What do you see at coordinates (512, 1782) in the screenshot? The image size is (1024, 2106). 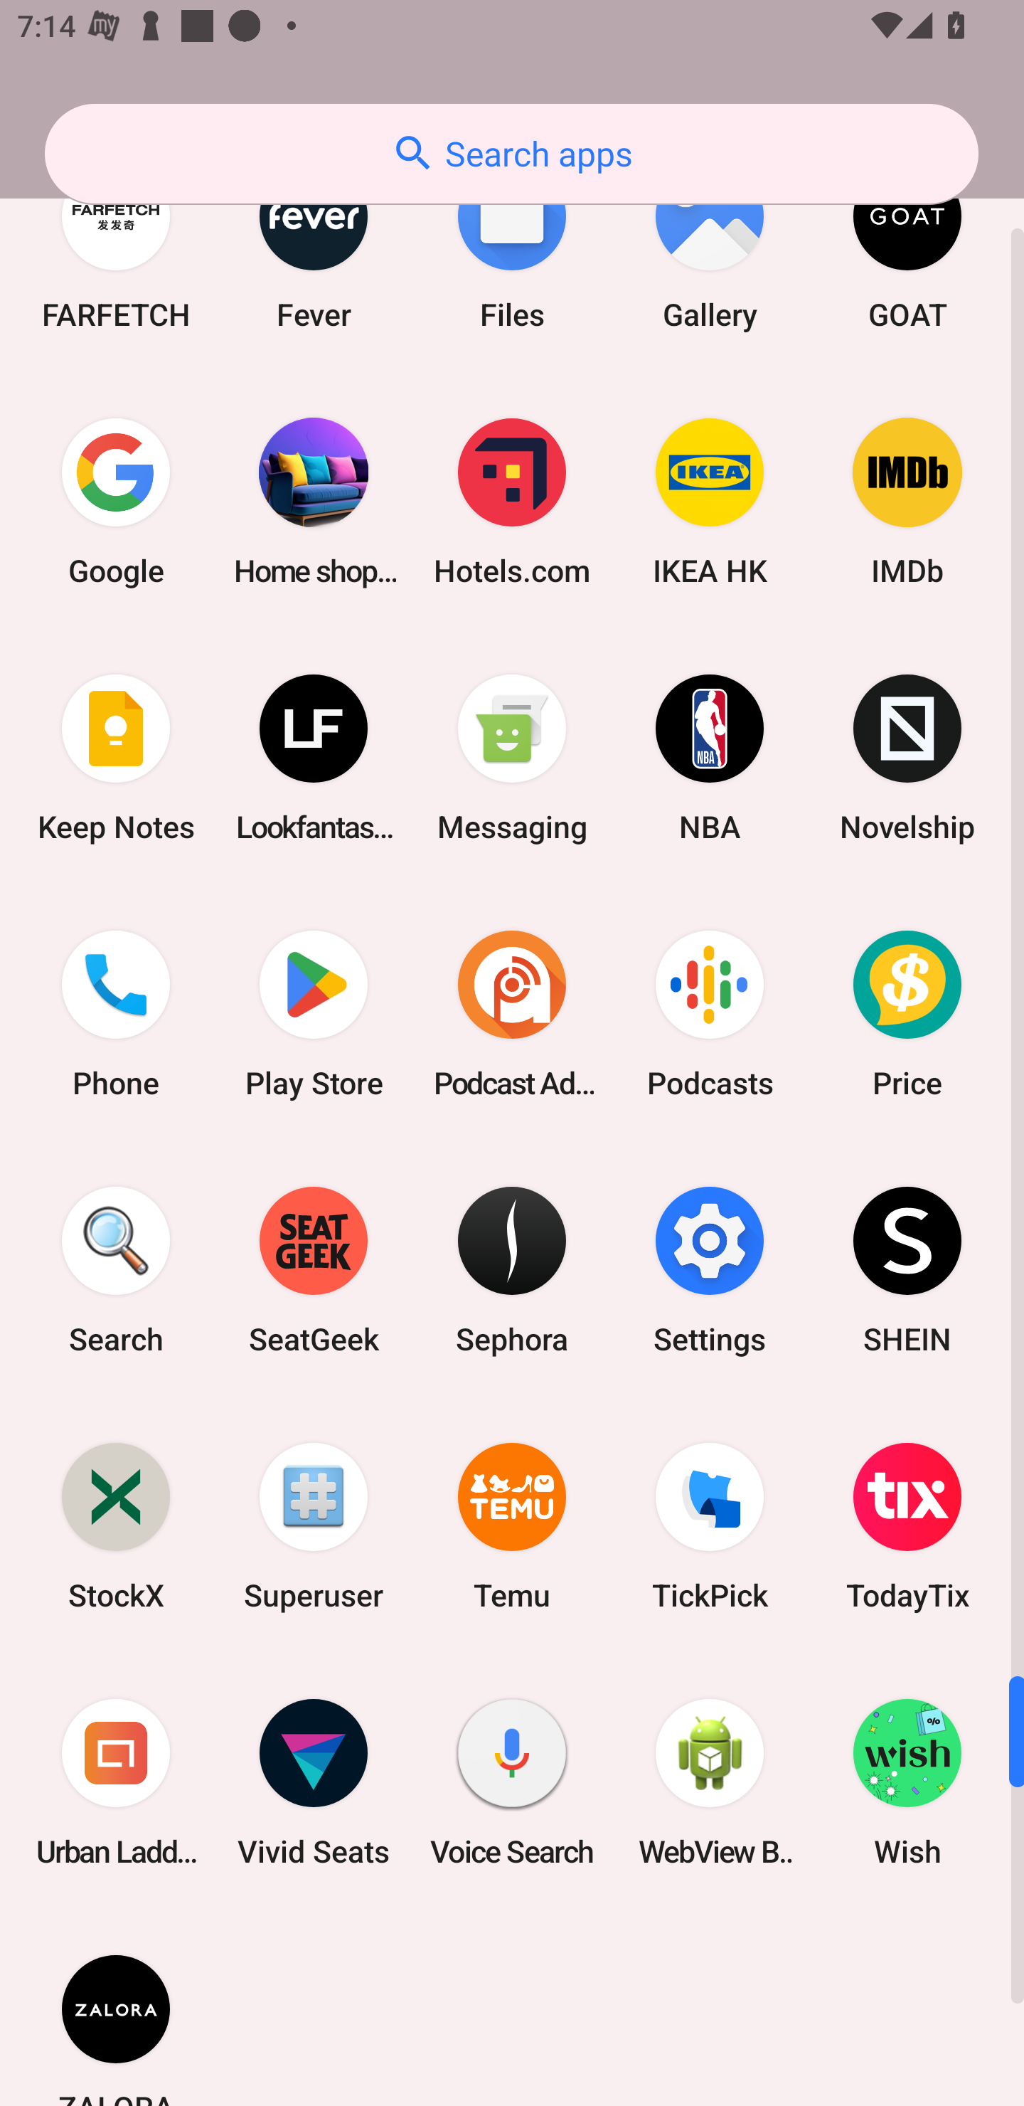 I see `Voice Search` at bounding box center [512, 1782].